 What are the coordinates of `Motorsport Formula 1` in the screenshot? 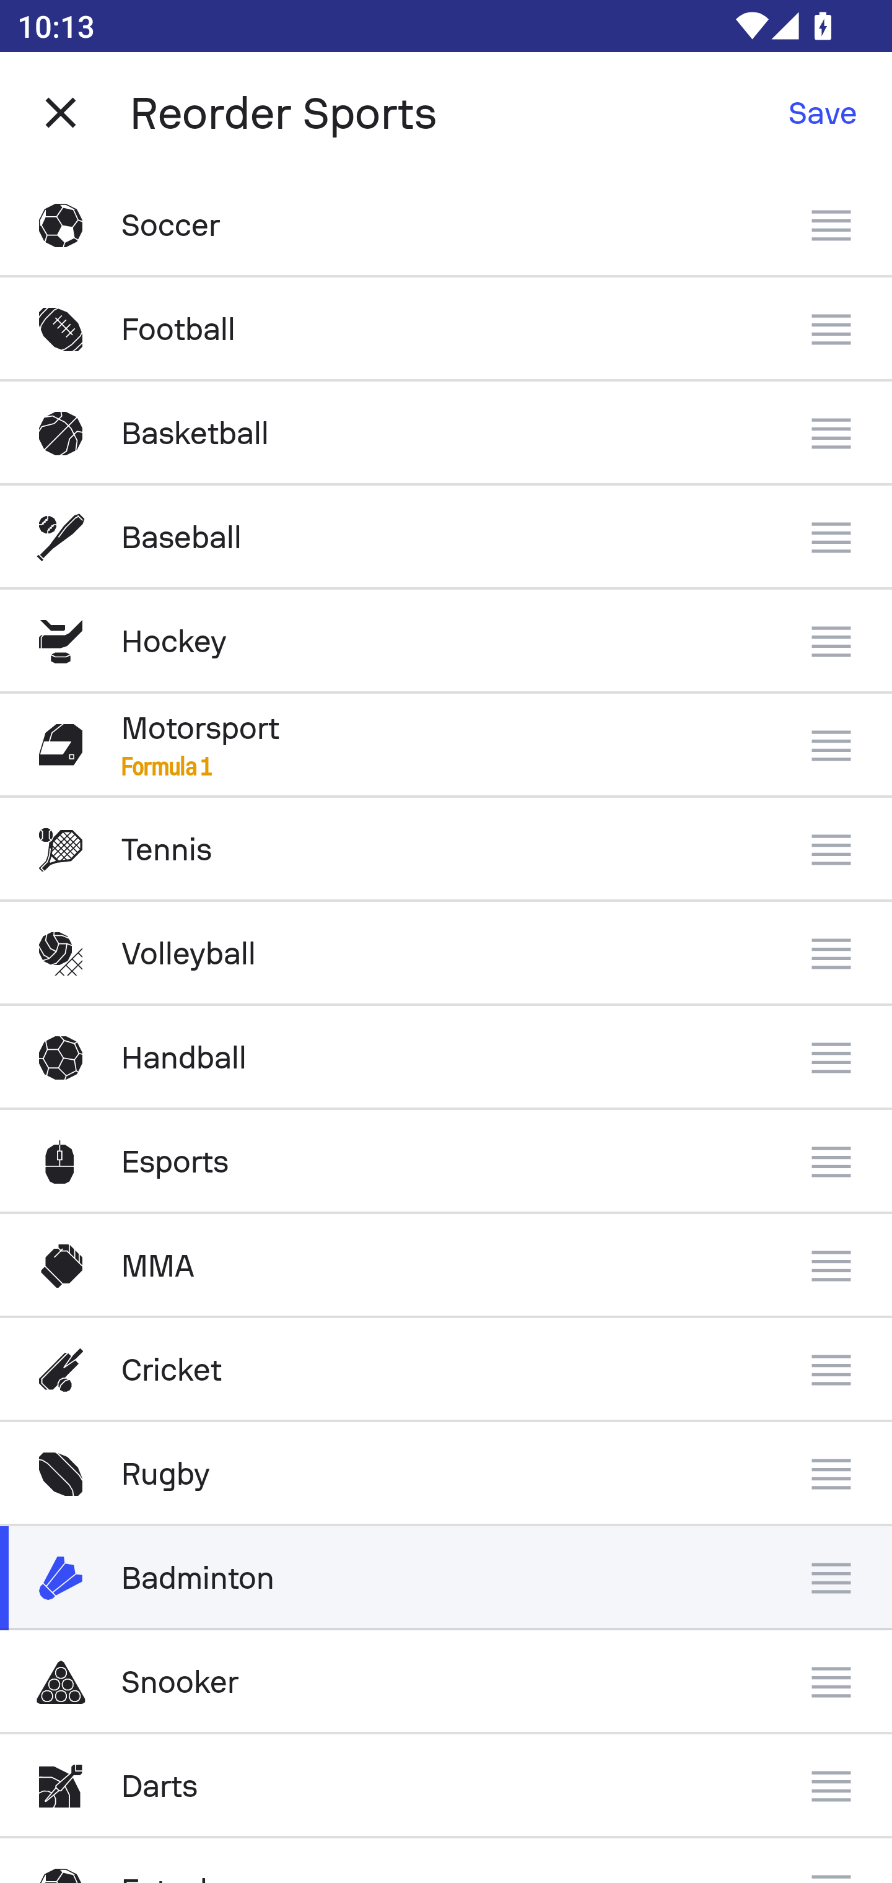 It's located at (446, 745).